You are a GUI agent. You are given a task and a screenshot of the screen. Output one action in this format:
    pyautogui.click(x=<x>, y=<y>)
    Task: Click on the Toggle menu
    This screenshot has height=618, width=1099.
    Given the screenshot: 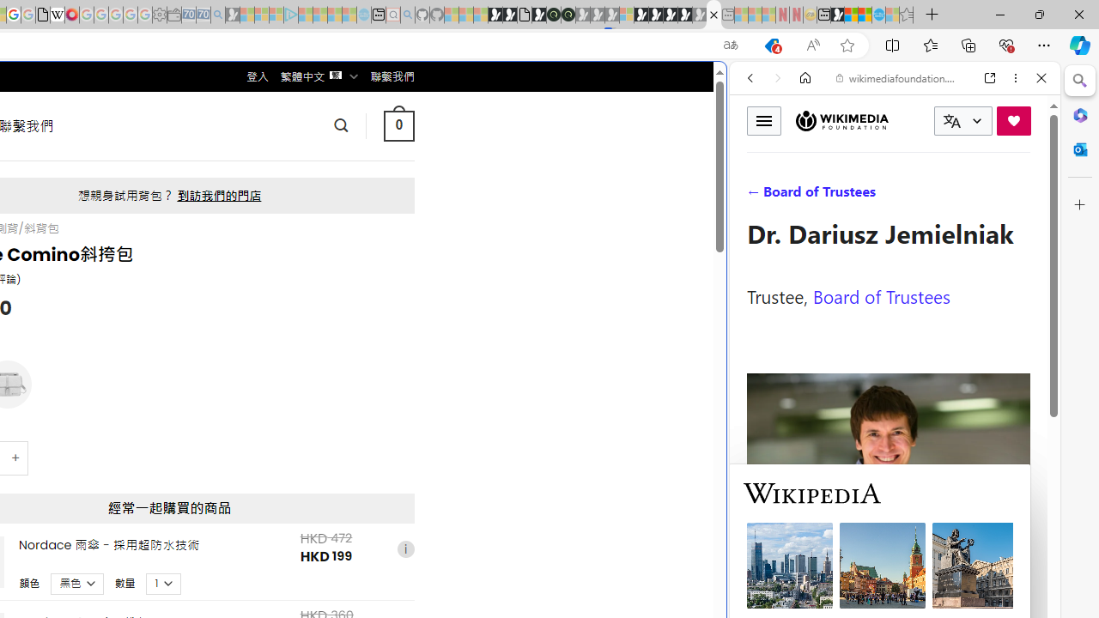 What is the action you would take?
    pyautogui.click(x=764, y=120)
    